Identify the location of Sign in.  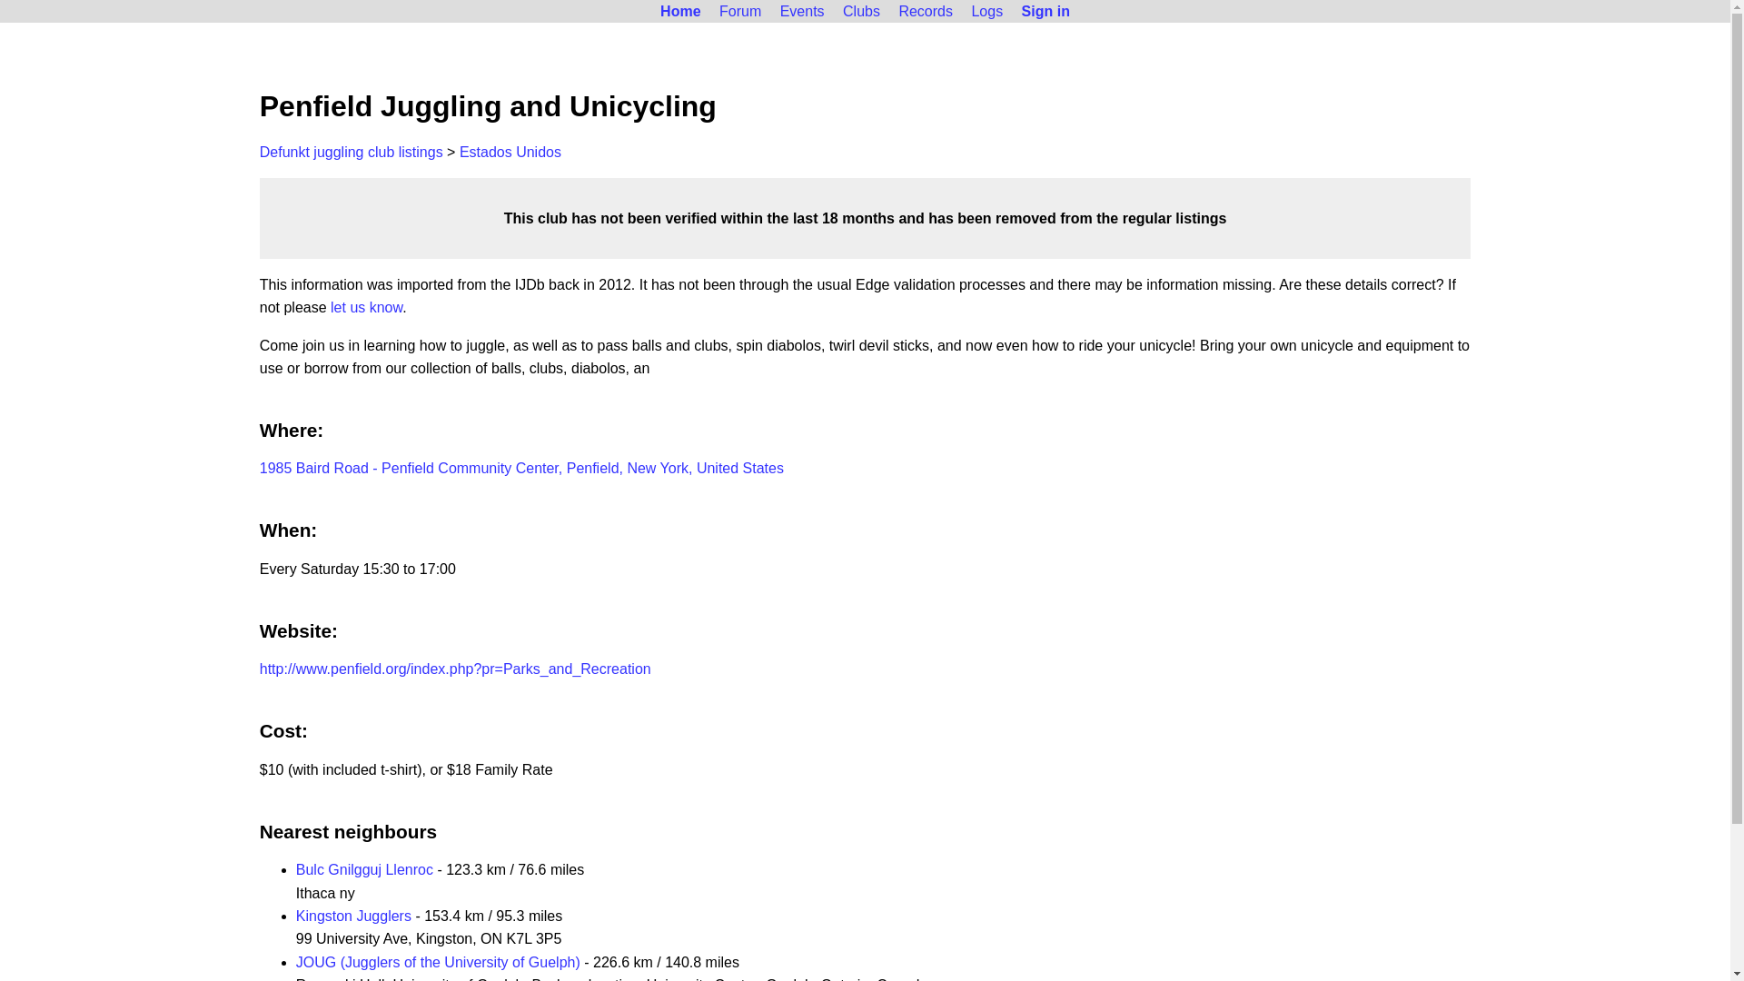
(1046, 11).